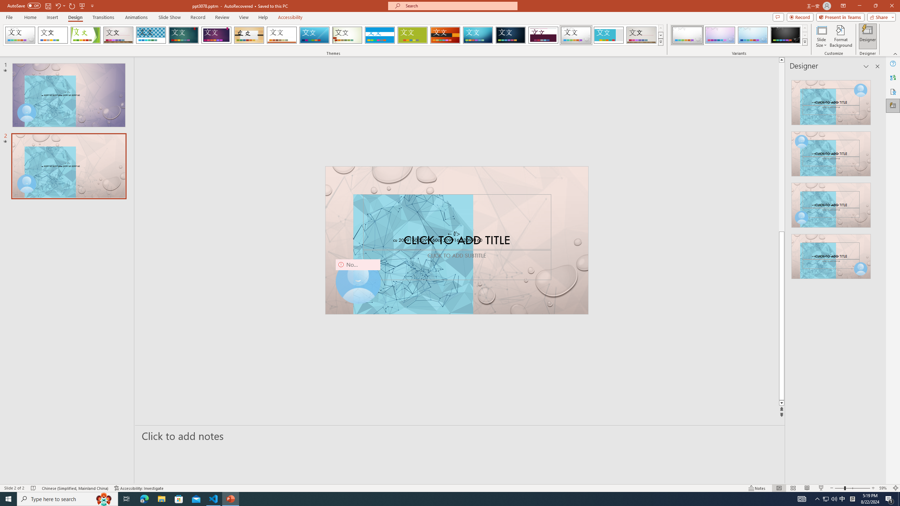 The width and height of the screenshot is (900, 506). I want to click on Gallery, so click(642, 35).